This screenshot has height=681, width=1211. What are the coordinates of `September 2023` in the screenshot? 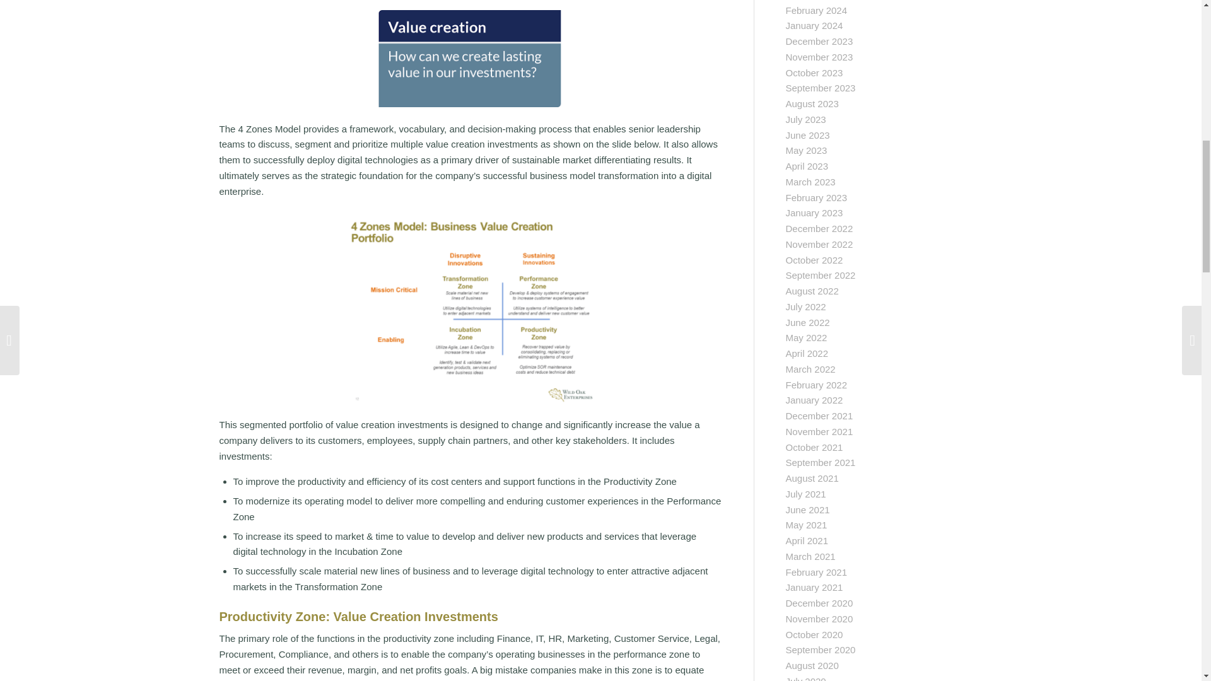 It's located at (821, 87).